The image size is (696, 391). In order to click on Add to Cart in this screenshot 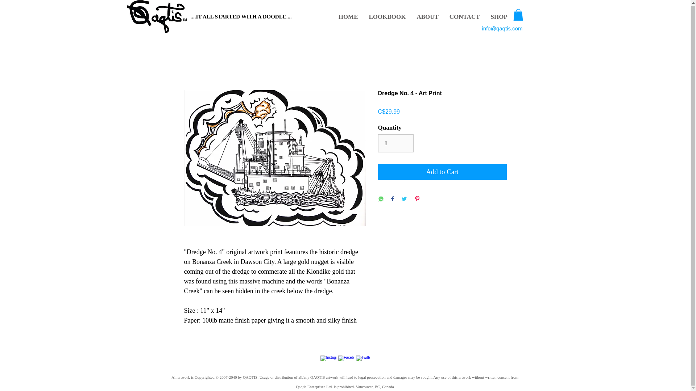, I will do `click(442, 172)`.